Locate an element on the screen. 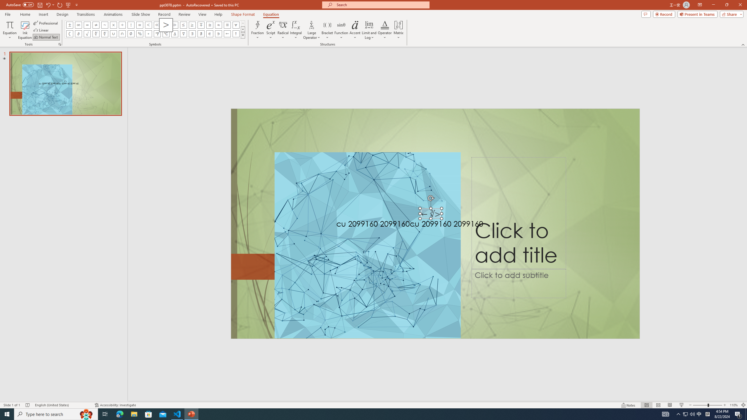 The image size is (747, 420). Equation Symbol Almost Equal To (Asymptotic To) is located at coordinates (218, 25).